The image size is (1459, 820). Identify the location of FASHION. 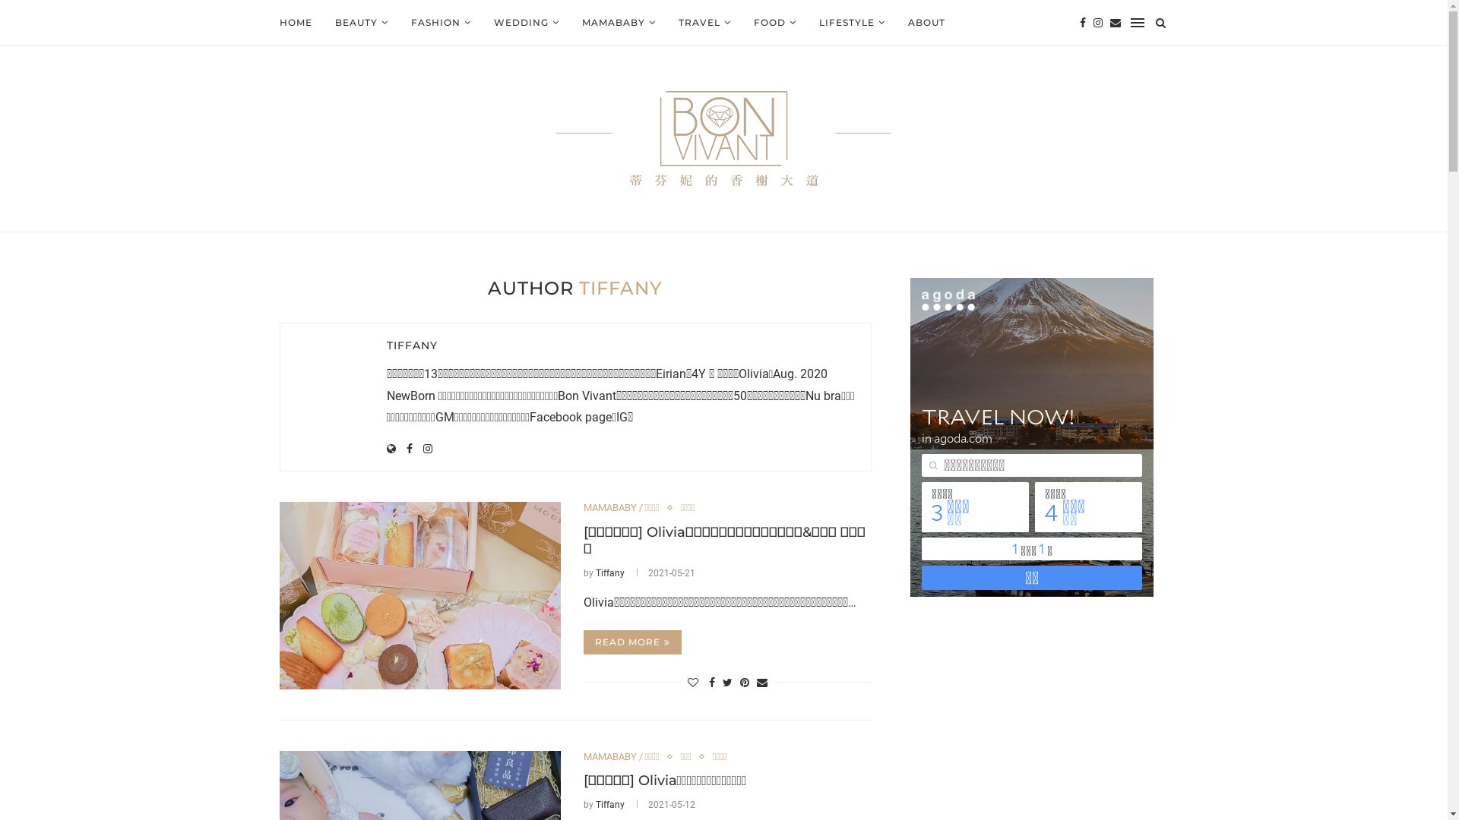
(441, 23).